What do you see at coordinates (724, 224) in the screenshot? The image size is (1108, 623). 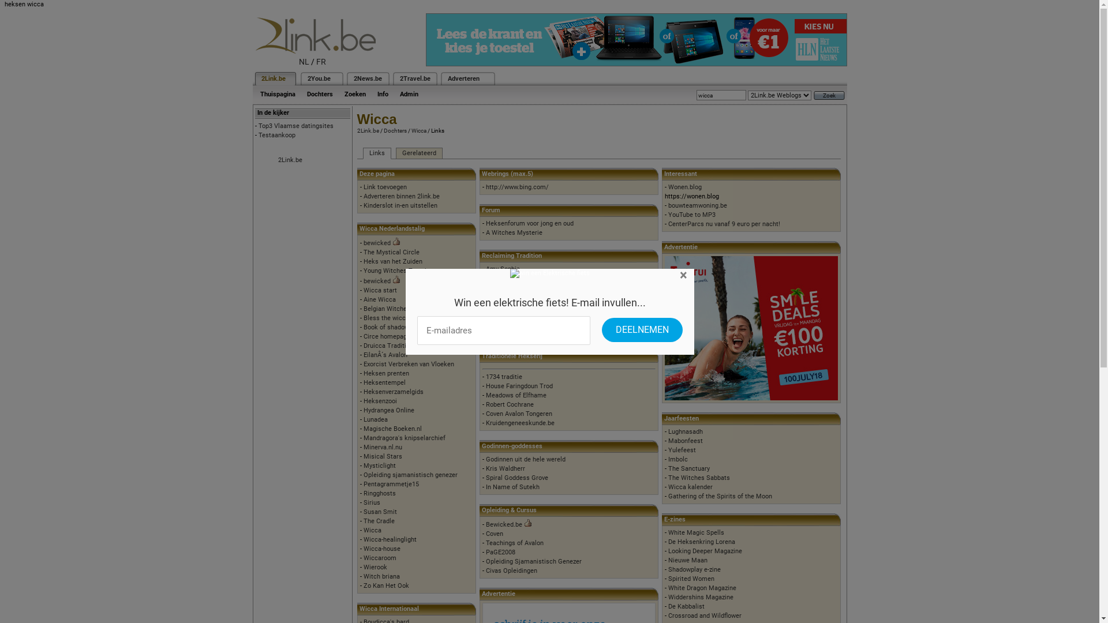 I see `CenterParcs nu vanaf 9 euro per nacht!` at bounding box center [724, 224].